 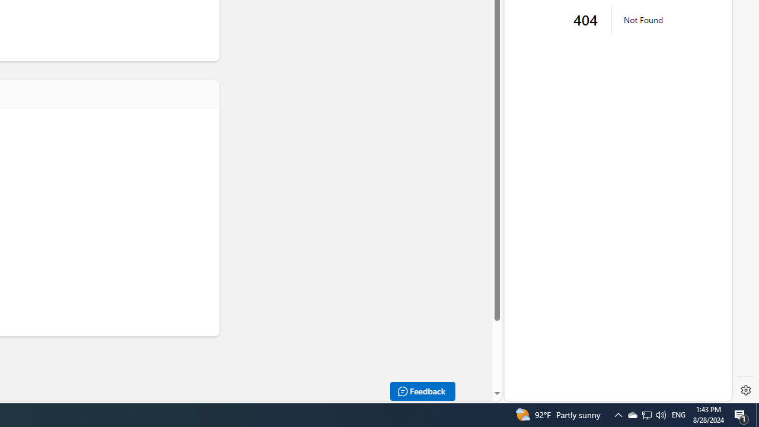 I want to click on Poe - Poe, so click(x=613, y=149).